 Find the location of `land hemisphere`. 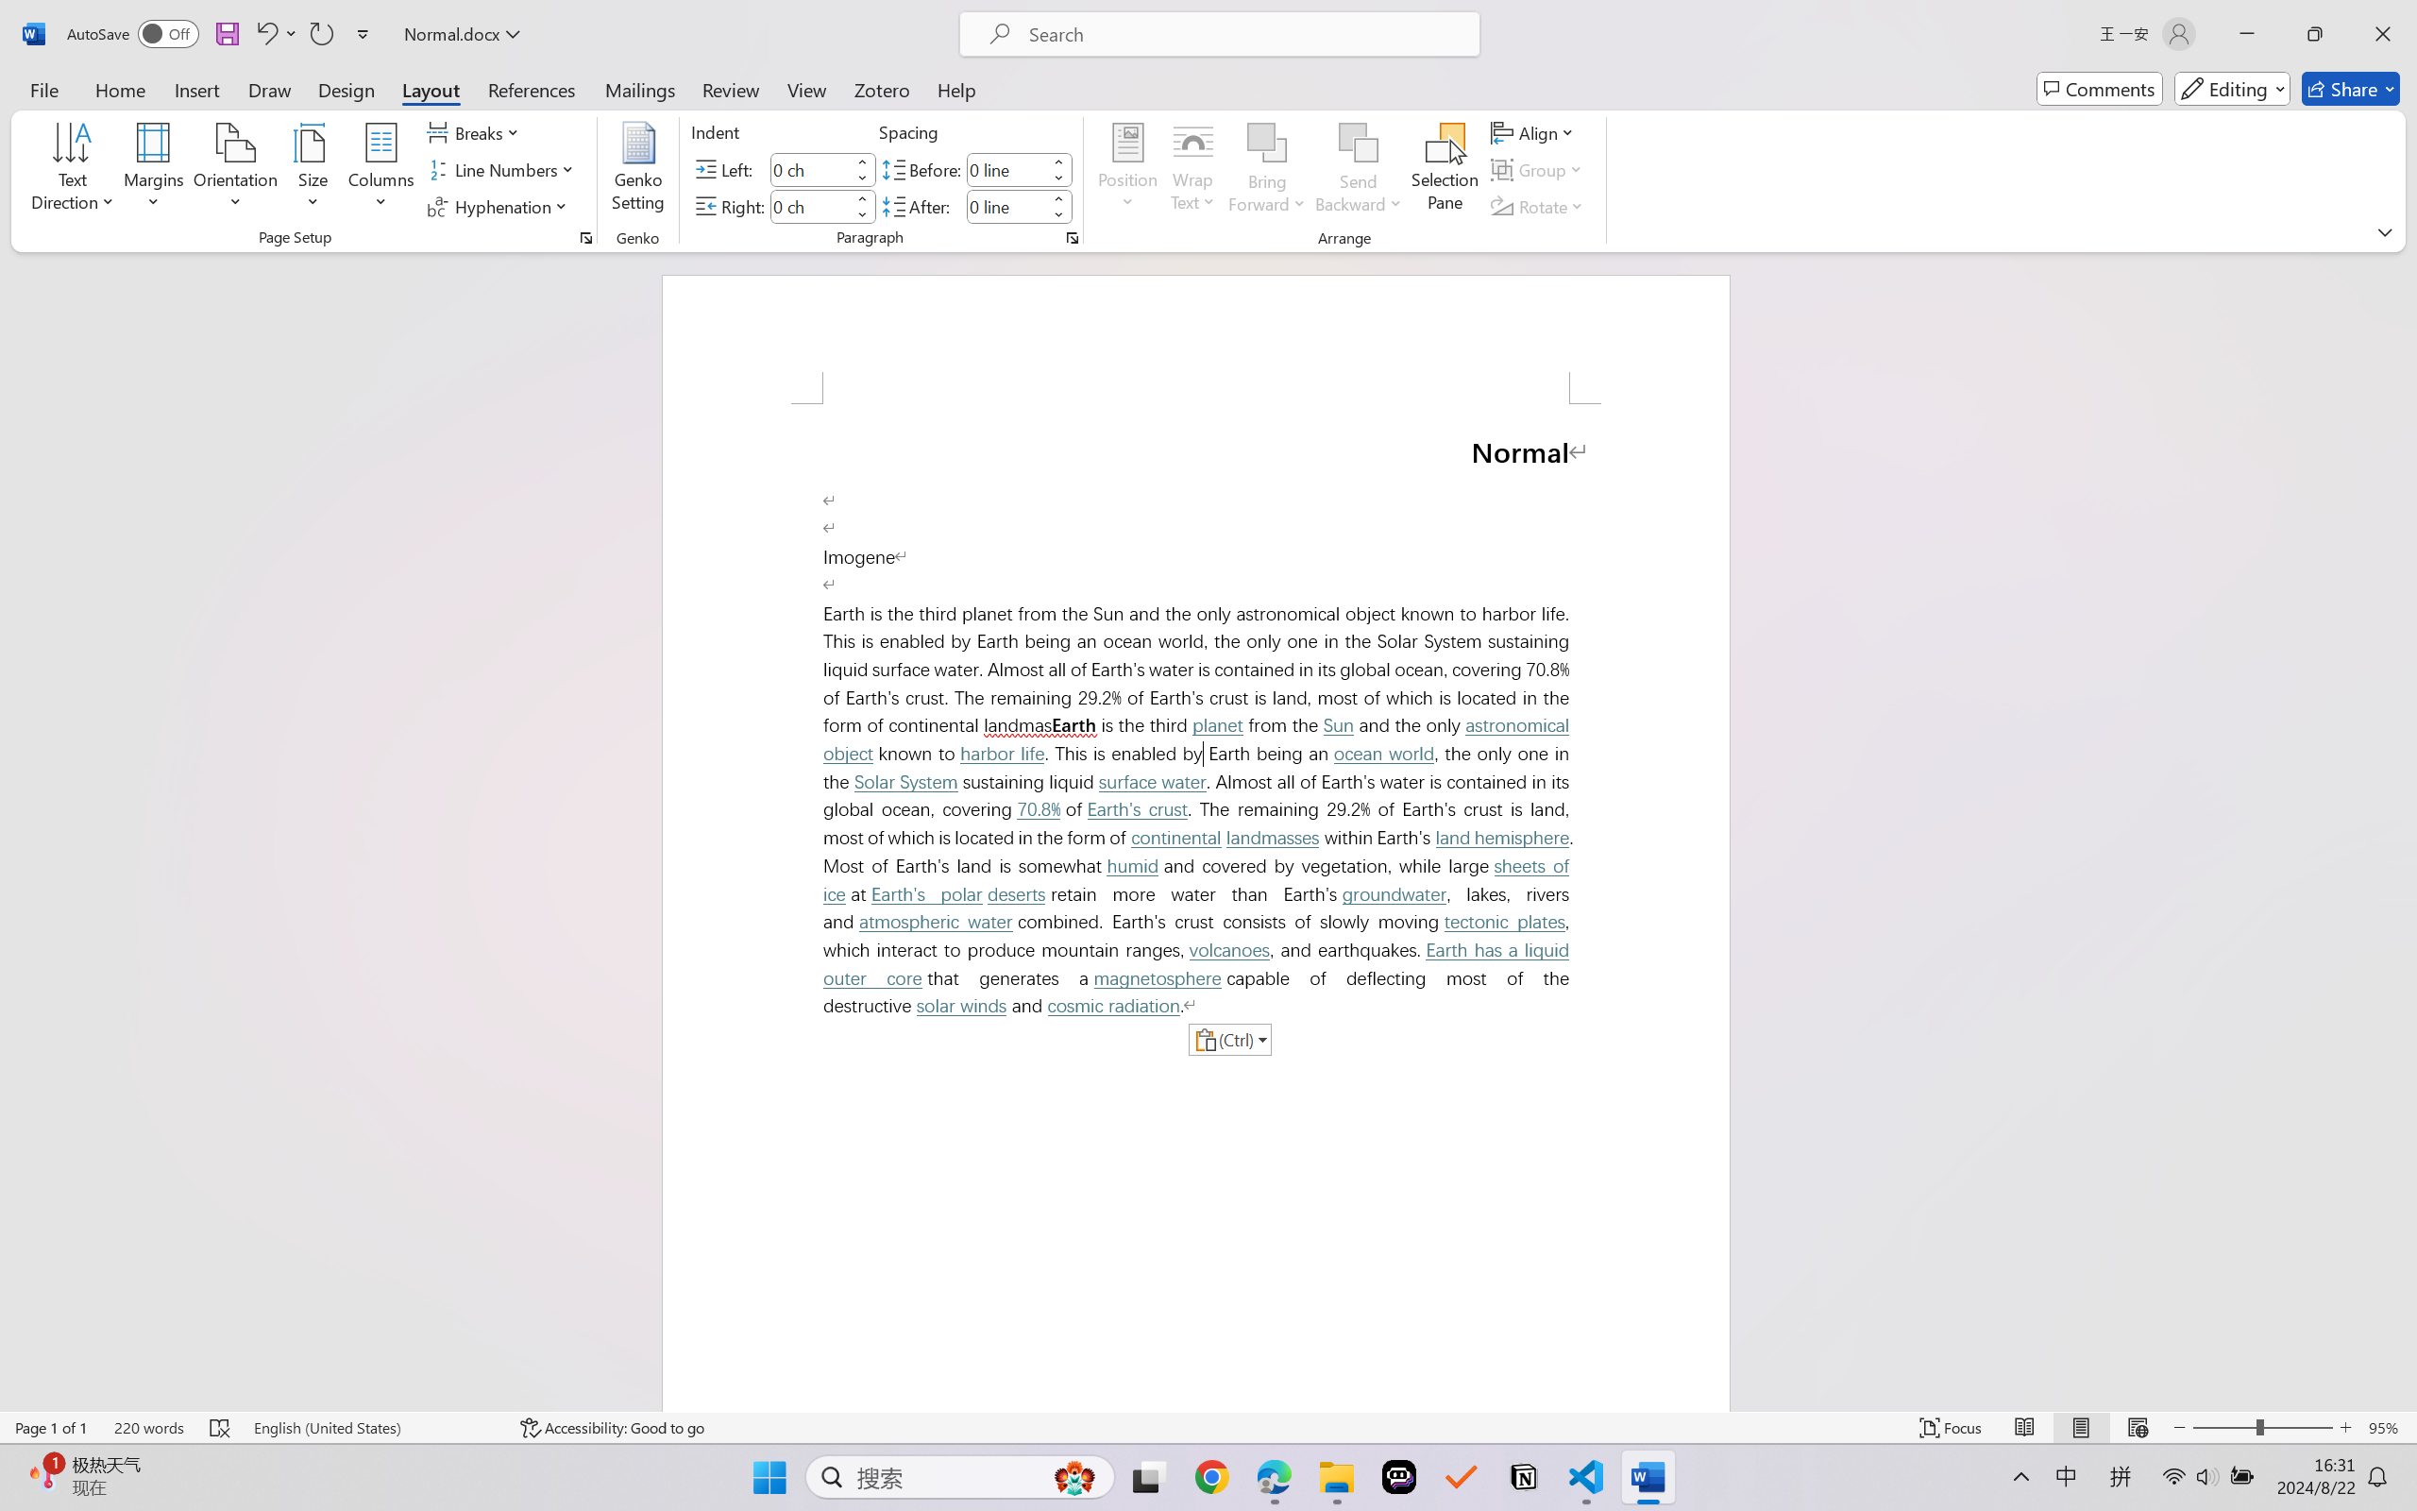

land hemisphere is located at coordinates (1501, 837).